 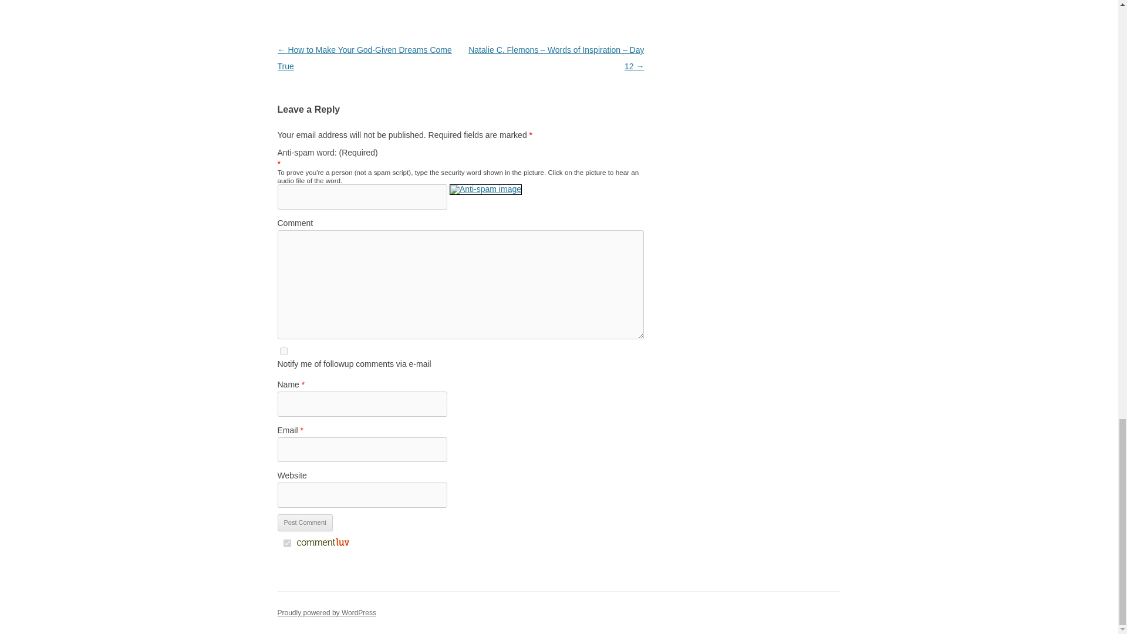 What do you see at coordinates (286, 544) in the screenshot?
I see `on` at bounding box center [286, 544].